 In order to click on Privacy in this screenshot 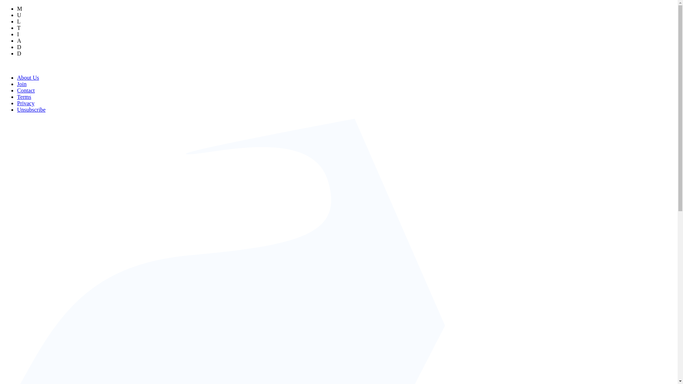, I will do `click(26, 103)`.